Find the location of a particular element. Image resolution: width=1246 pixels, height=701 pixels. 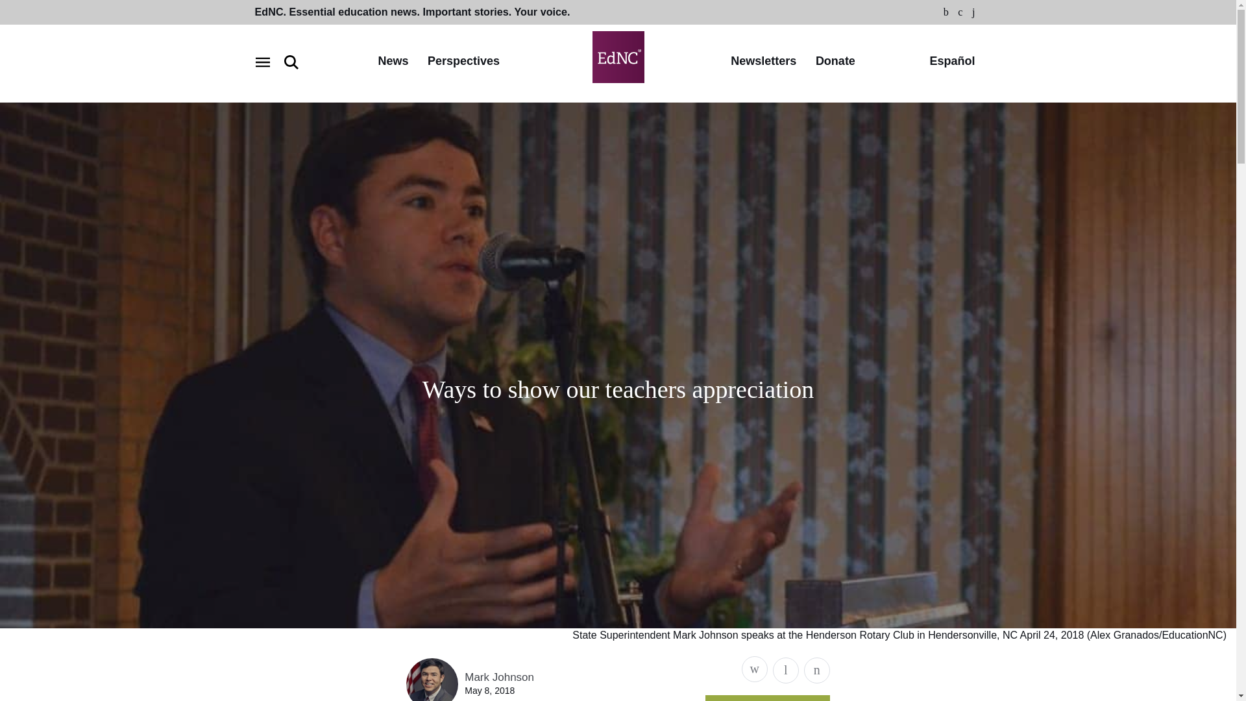

News is located at coordinates (393, 62).